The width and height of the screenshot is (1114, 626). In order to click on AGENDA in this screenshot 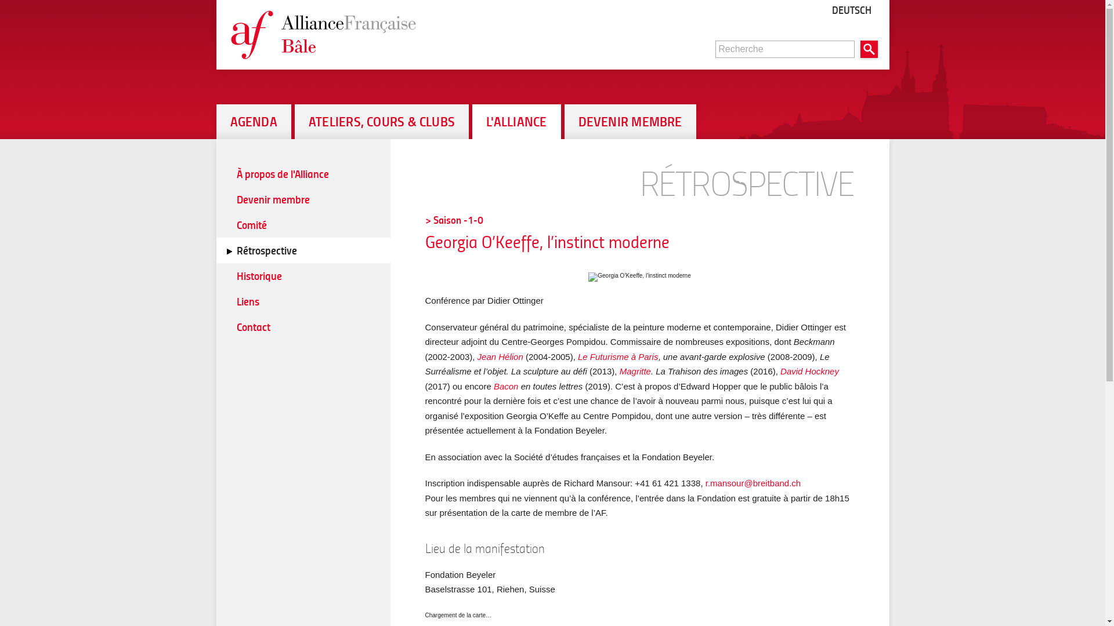, I will do `click(253, 122)`.